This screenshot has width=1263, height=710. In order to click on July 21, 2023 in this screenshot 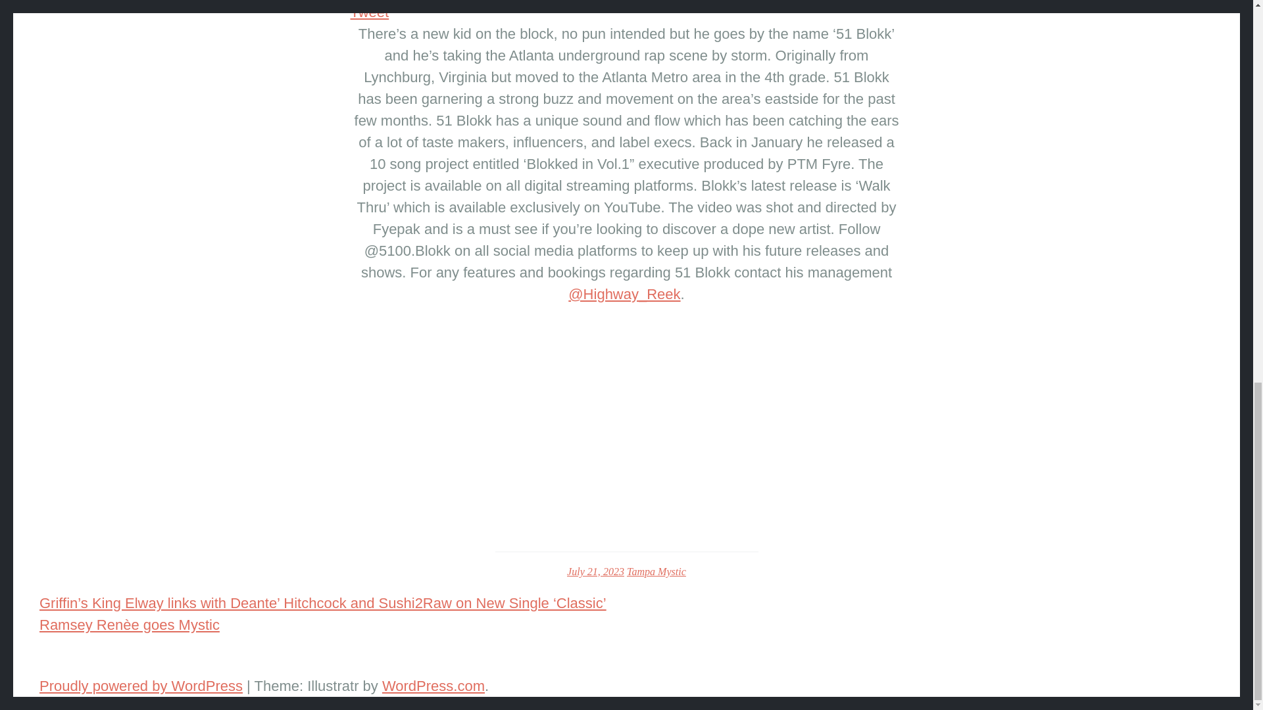, I will do `click(595, 571)`.